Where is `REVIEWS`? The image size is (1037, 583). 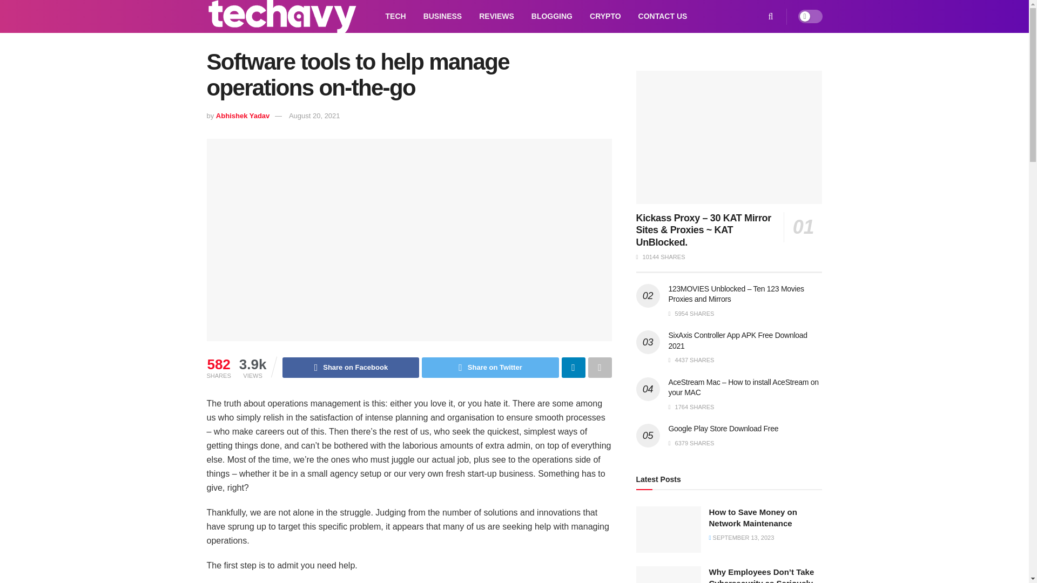 REVIEWS is located at coordinates (496, 16).